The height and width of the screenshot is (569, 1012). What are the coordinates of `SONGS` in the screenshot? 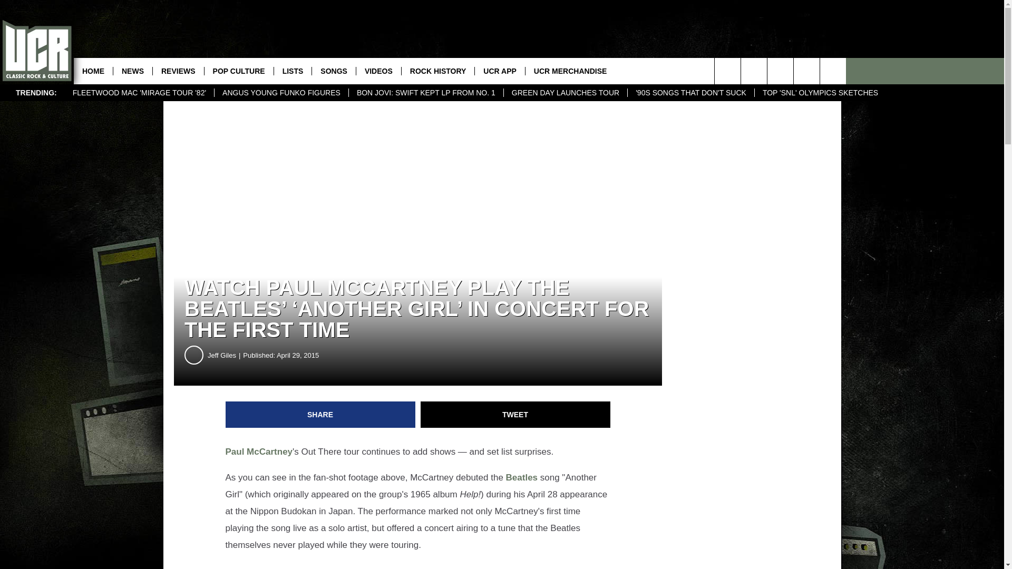 It's located at (334, 71).